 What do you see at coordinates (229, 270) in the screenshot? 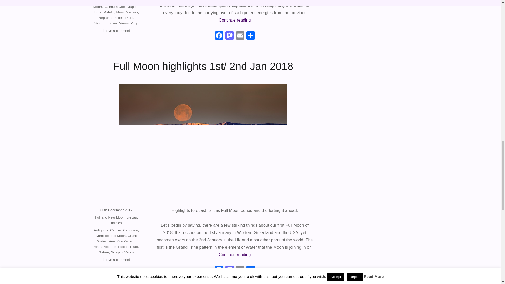
I see `Mastodon` at bounding box center [229, 270].